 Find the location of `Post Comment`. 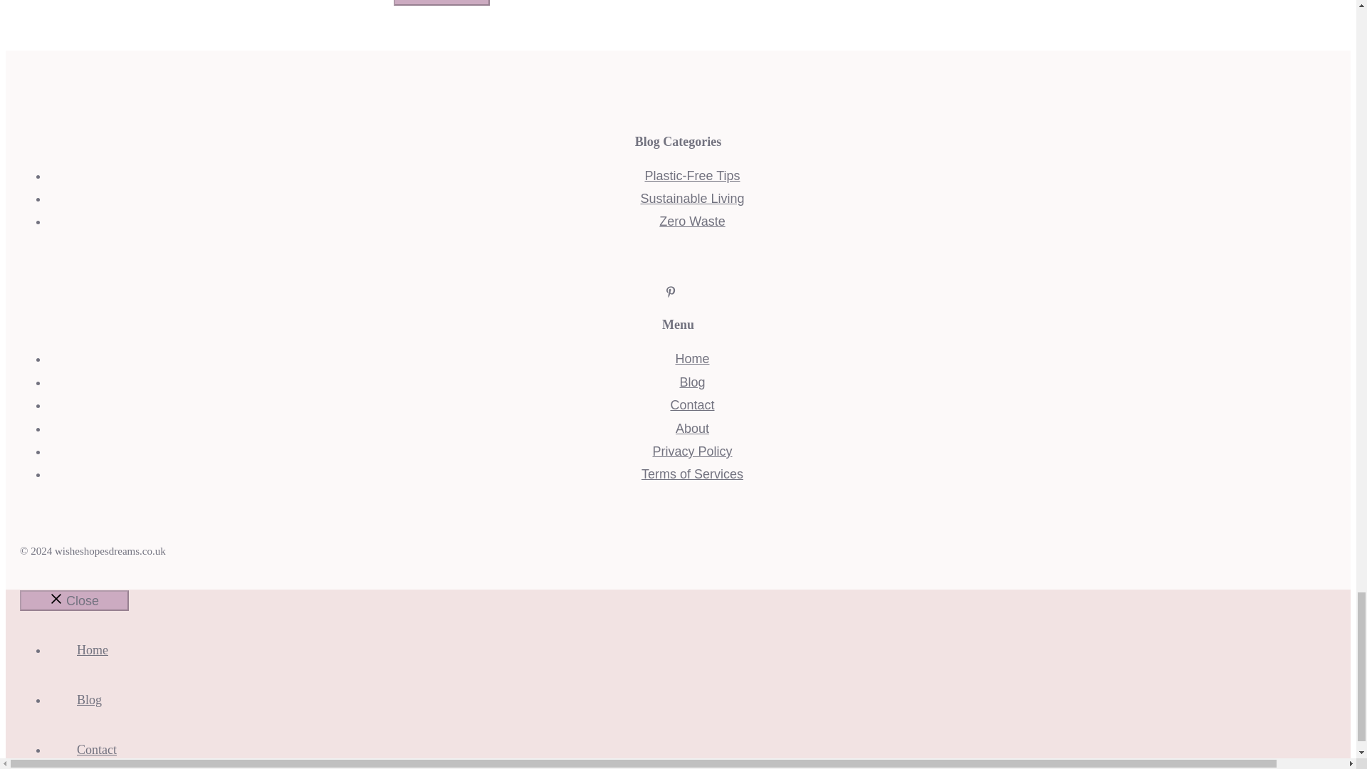

Post Comment is located at coordinates (441, 3).